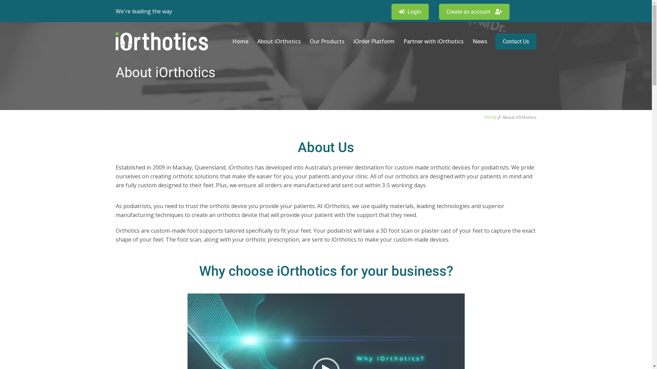 Image resolution: width=657 pixels, height=369 pixels. Describe the element at coordinates (434, 41) in the screenshot. I see `Partner with iOrthotics` at that location.